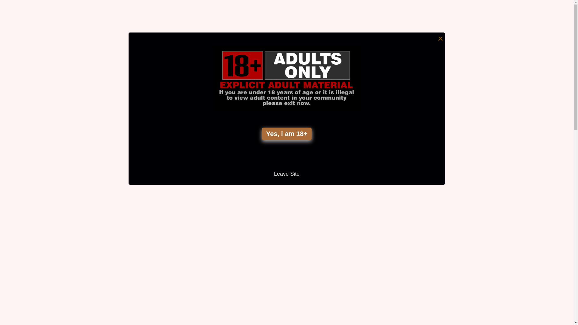  What do you see at coordinates (461, 194) in the screenshot?
I see `Fucking women` at bounding box center [461, 194].